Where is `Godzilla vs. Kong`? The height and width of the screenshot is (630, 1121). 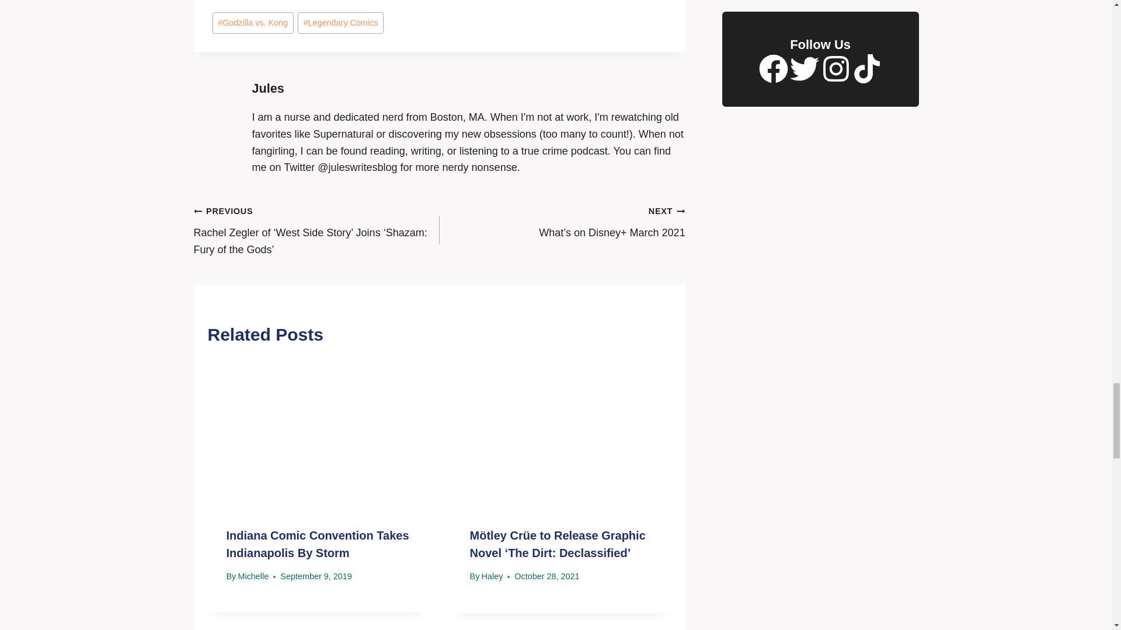
Godzilla vs. Kong is located at coordinates (253, 23).